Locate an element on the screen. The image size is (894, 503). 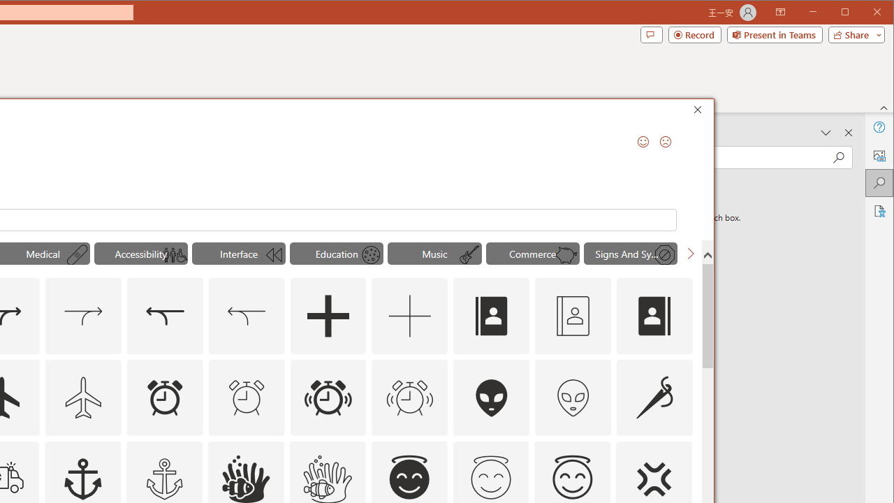
"Music" Icons. is located at coordinates (434, 253).